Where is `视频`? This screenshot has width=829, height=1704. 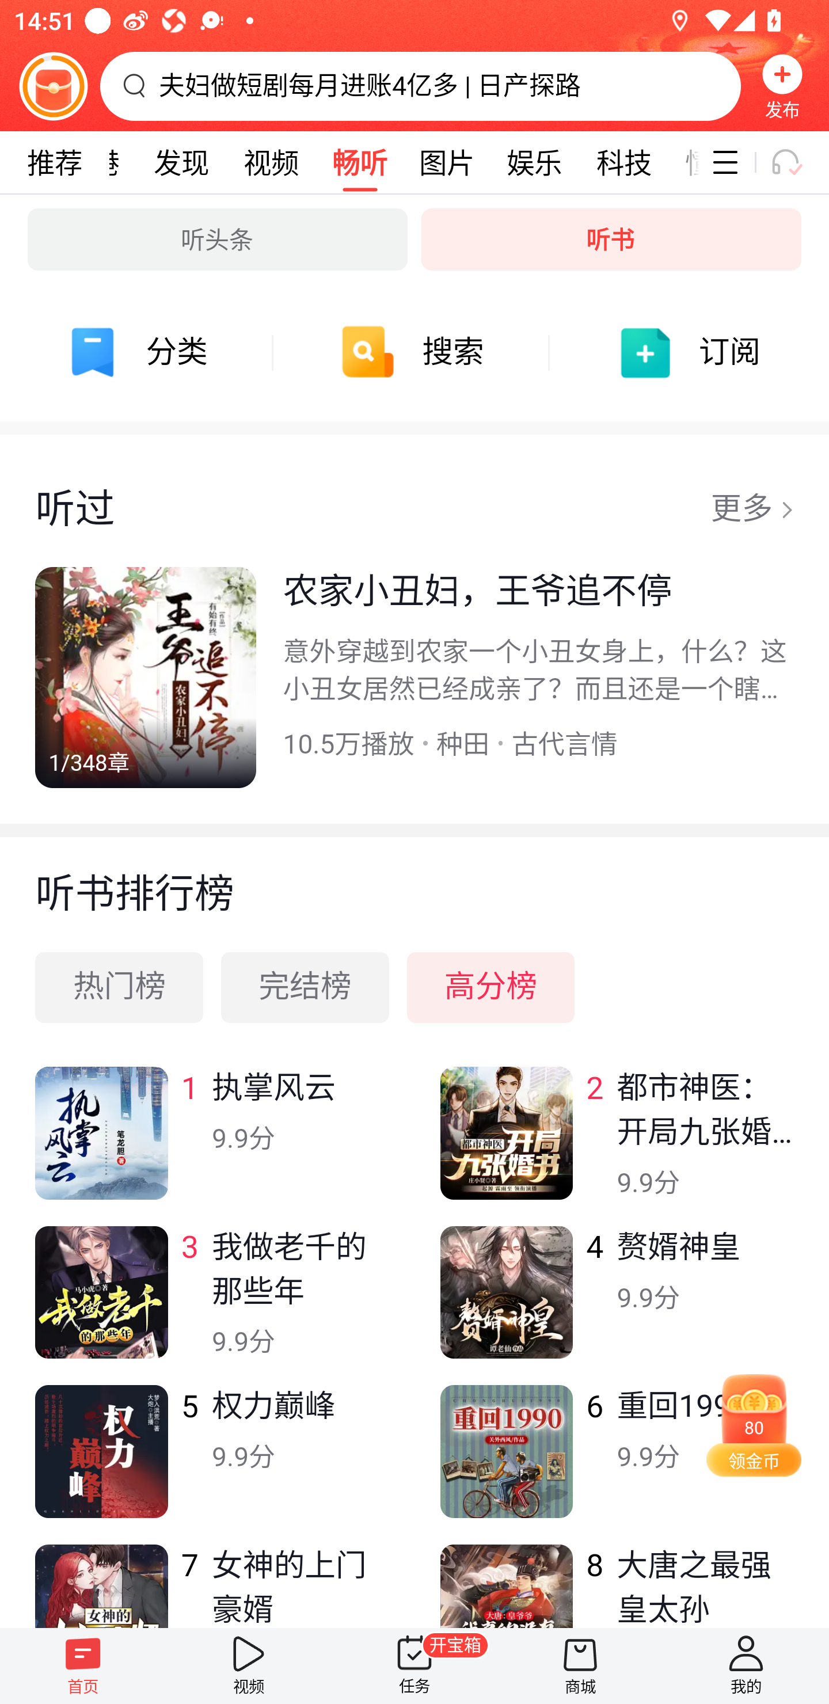
视频 is located at coordinates (249, 1665).